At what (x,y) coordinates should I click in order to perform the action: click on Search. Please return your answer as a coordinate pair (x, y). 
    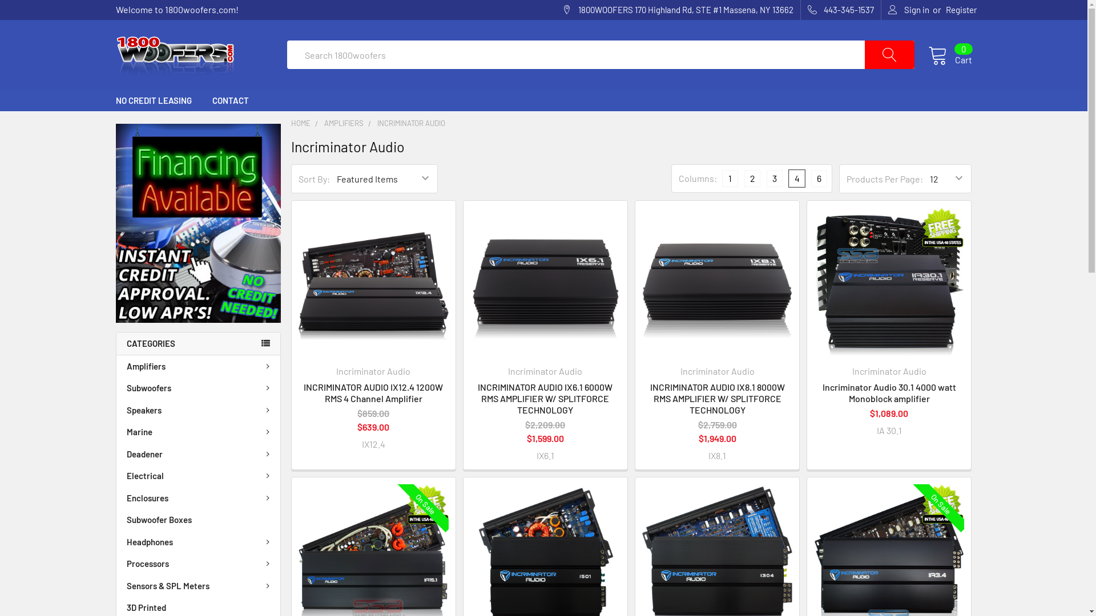
    Looking at the image, I should click on (897, 55).